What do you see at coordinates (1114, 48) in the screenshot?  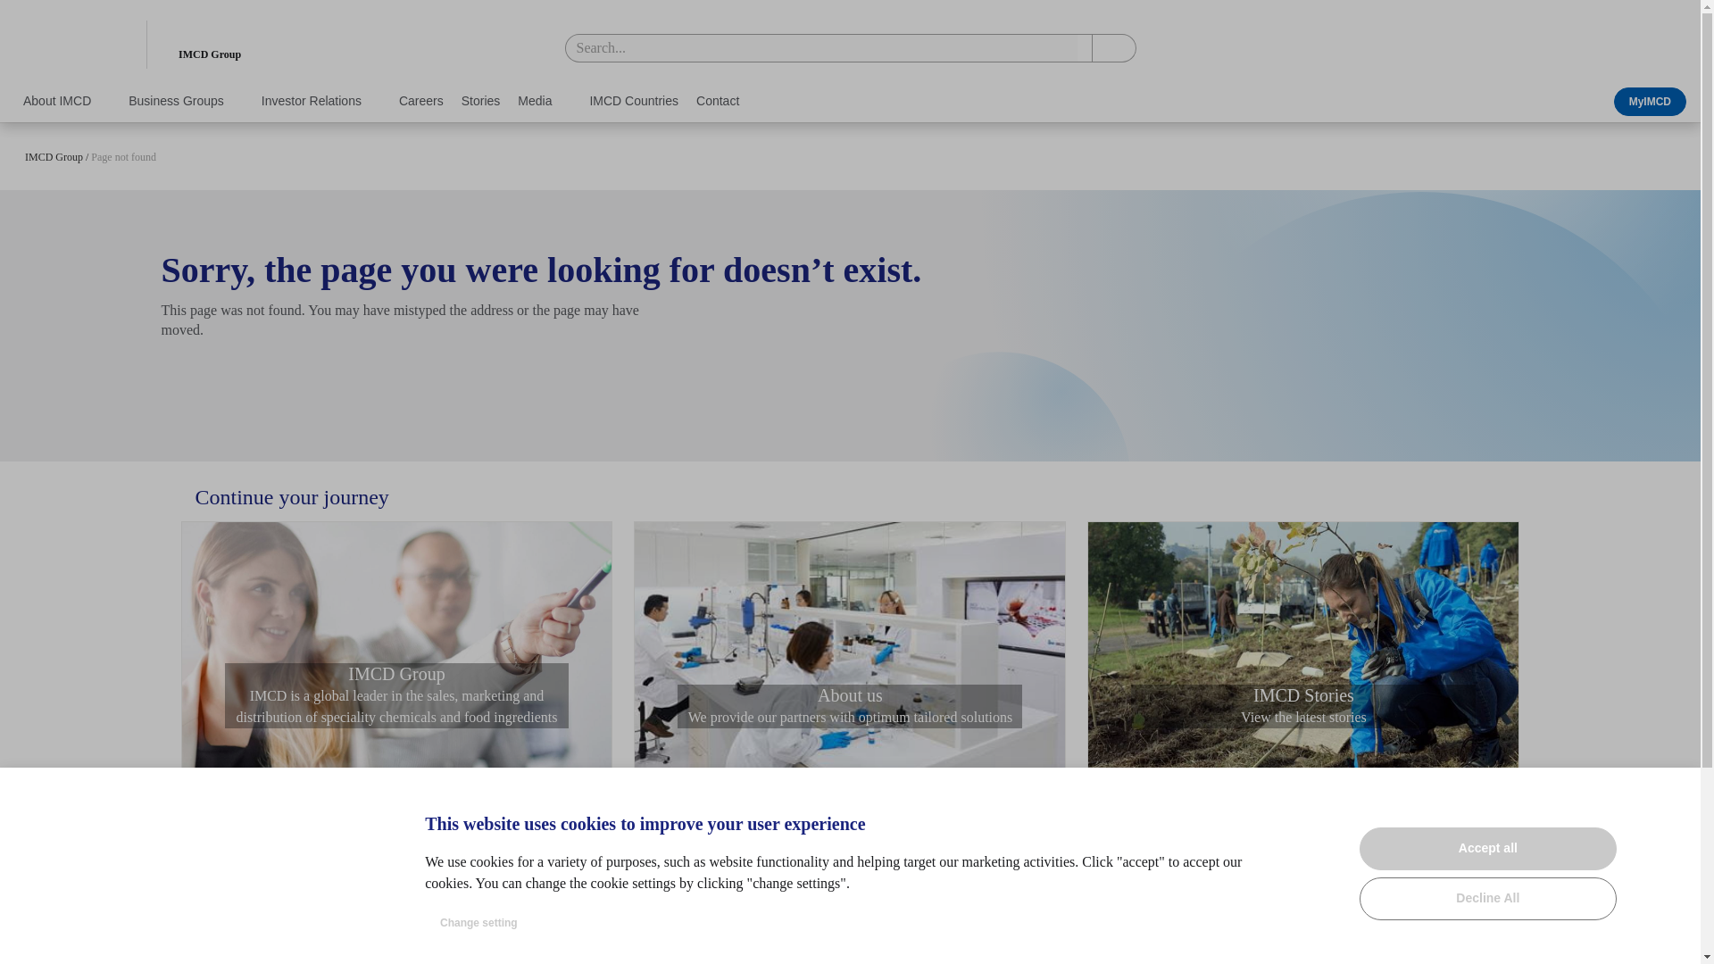 I see `Search` at bounding box center [1114, 48].